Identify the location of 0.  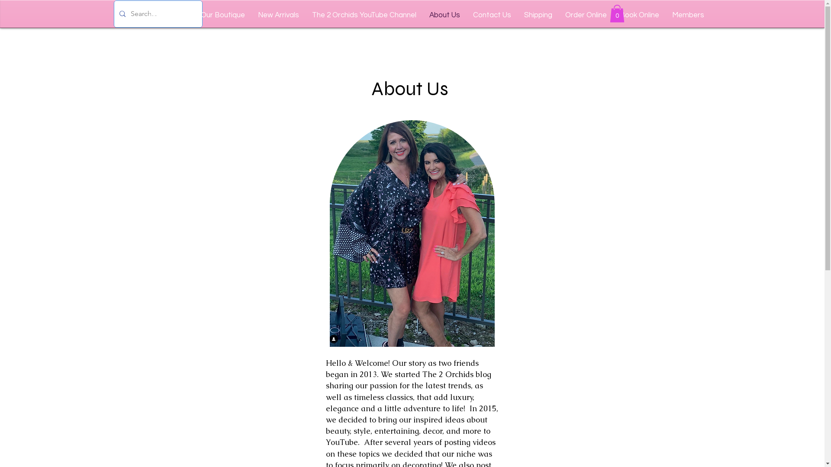
(617, 14).